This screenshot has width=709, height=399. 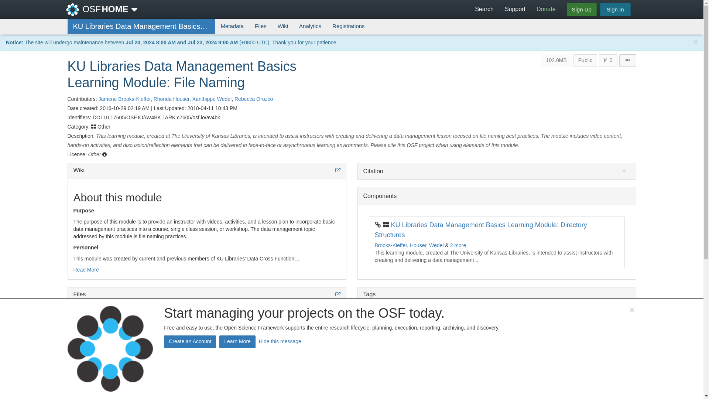 What do you see at coordinates (582, 10) in the screenshot?
I see `Sign Up` at bounding box center [582, 10].